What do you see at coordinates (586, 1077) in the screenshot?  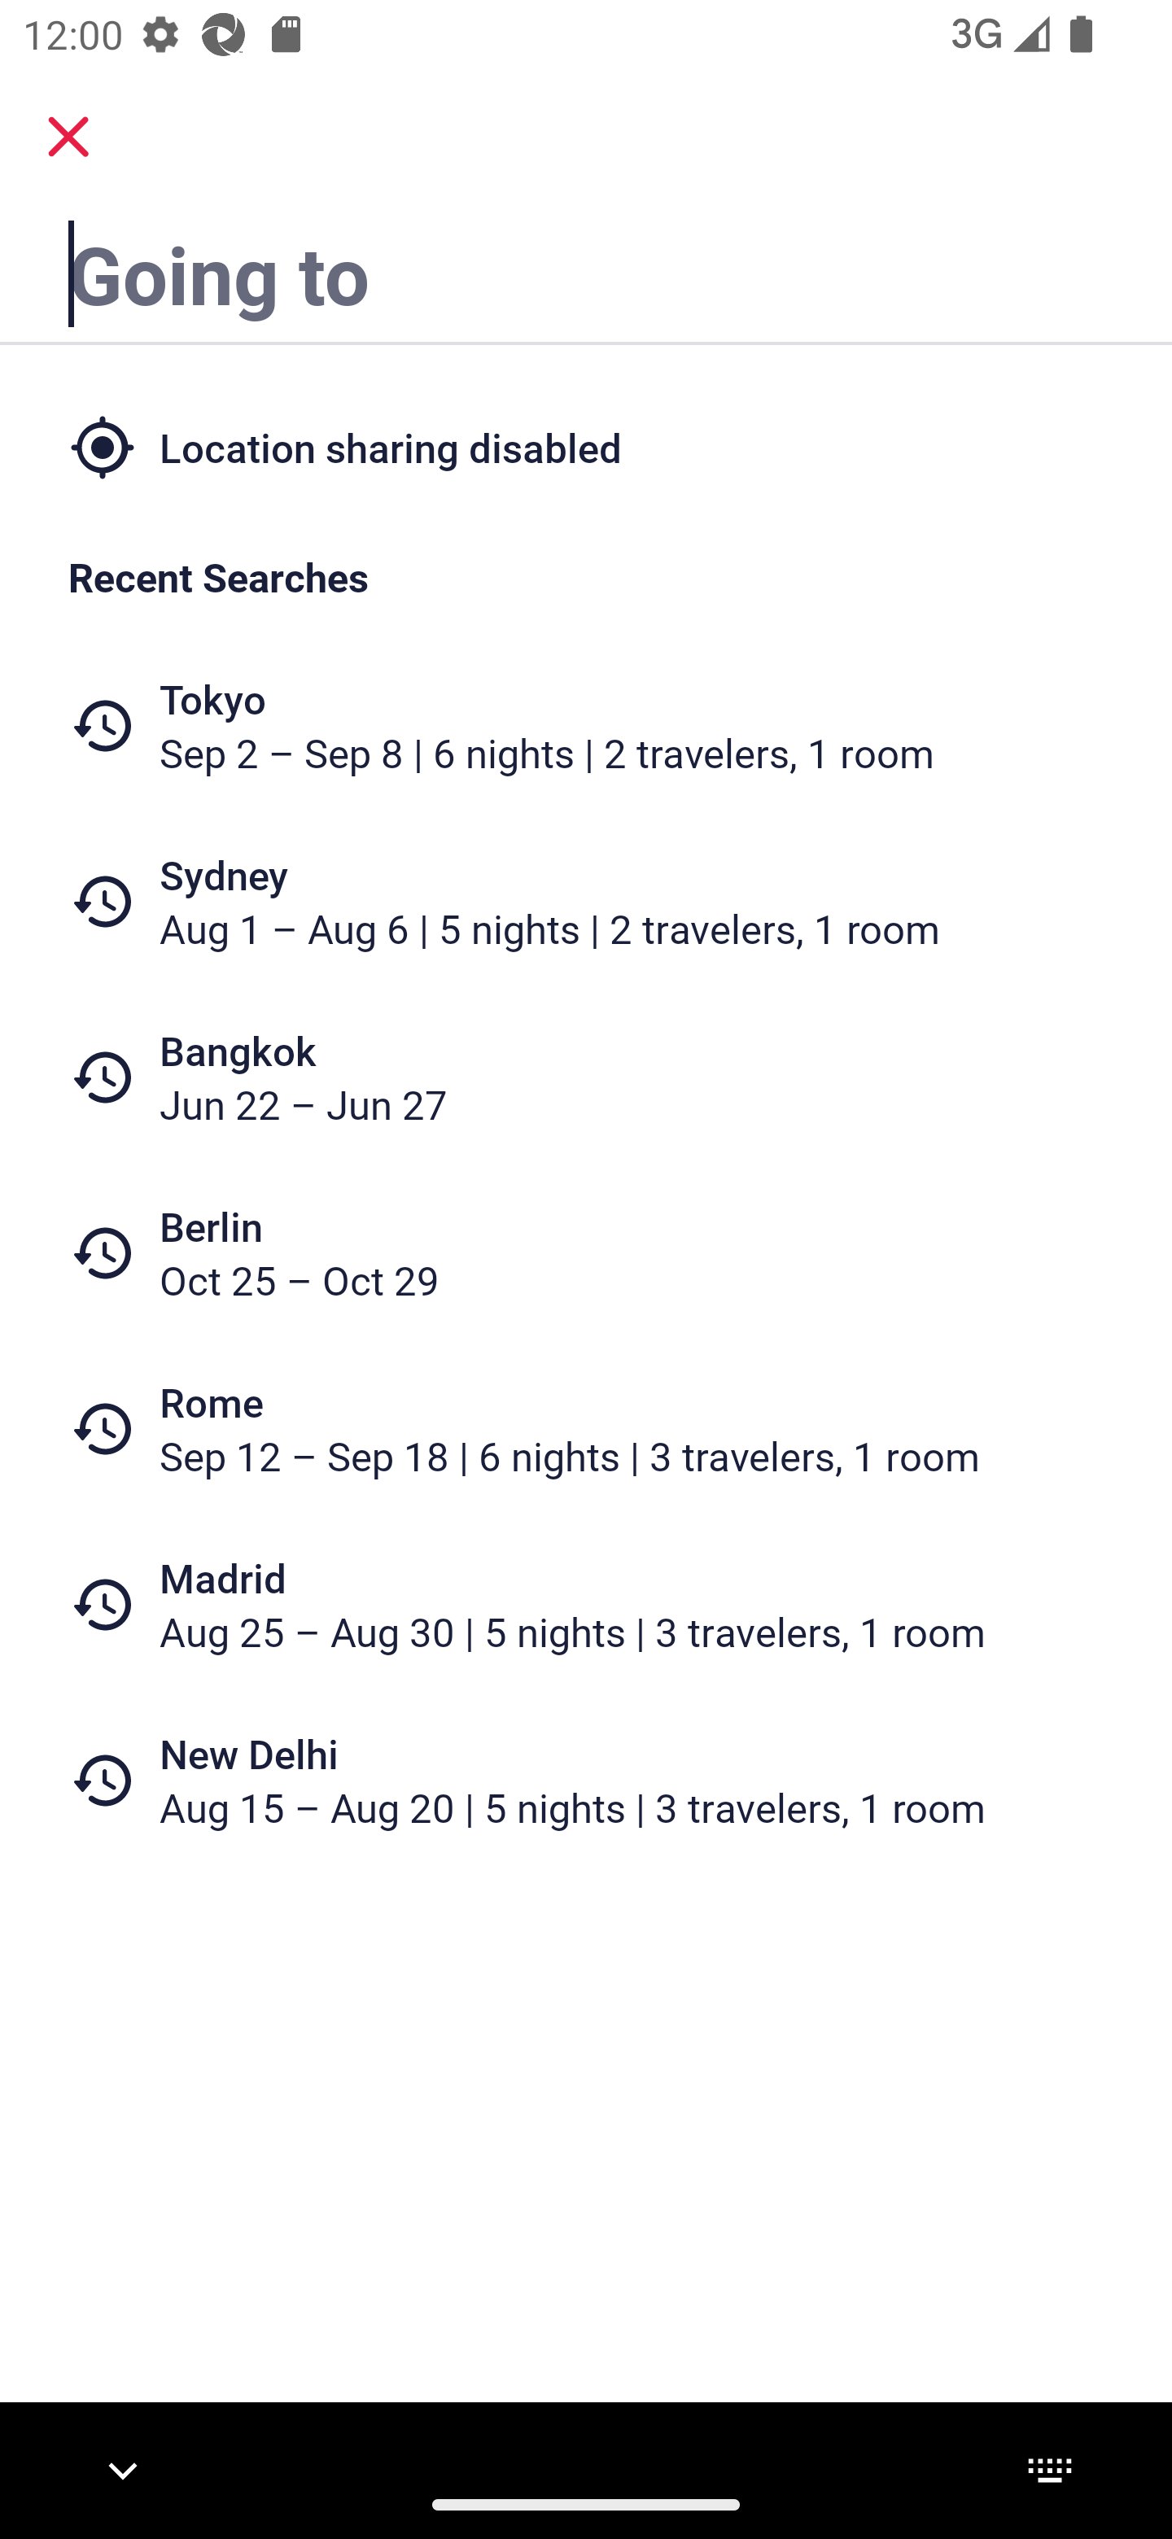 I see `Bangkok Jun 22 – Jun 27` at bounding box center [586, 1077].